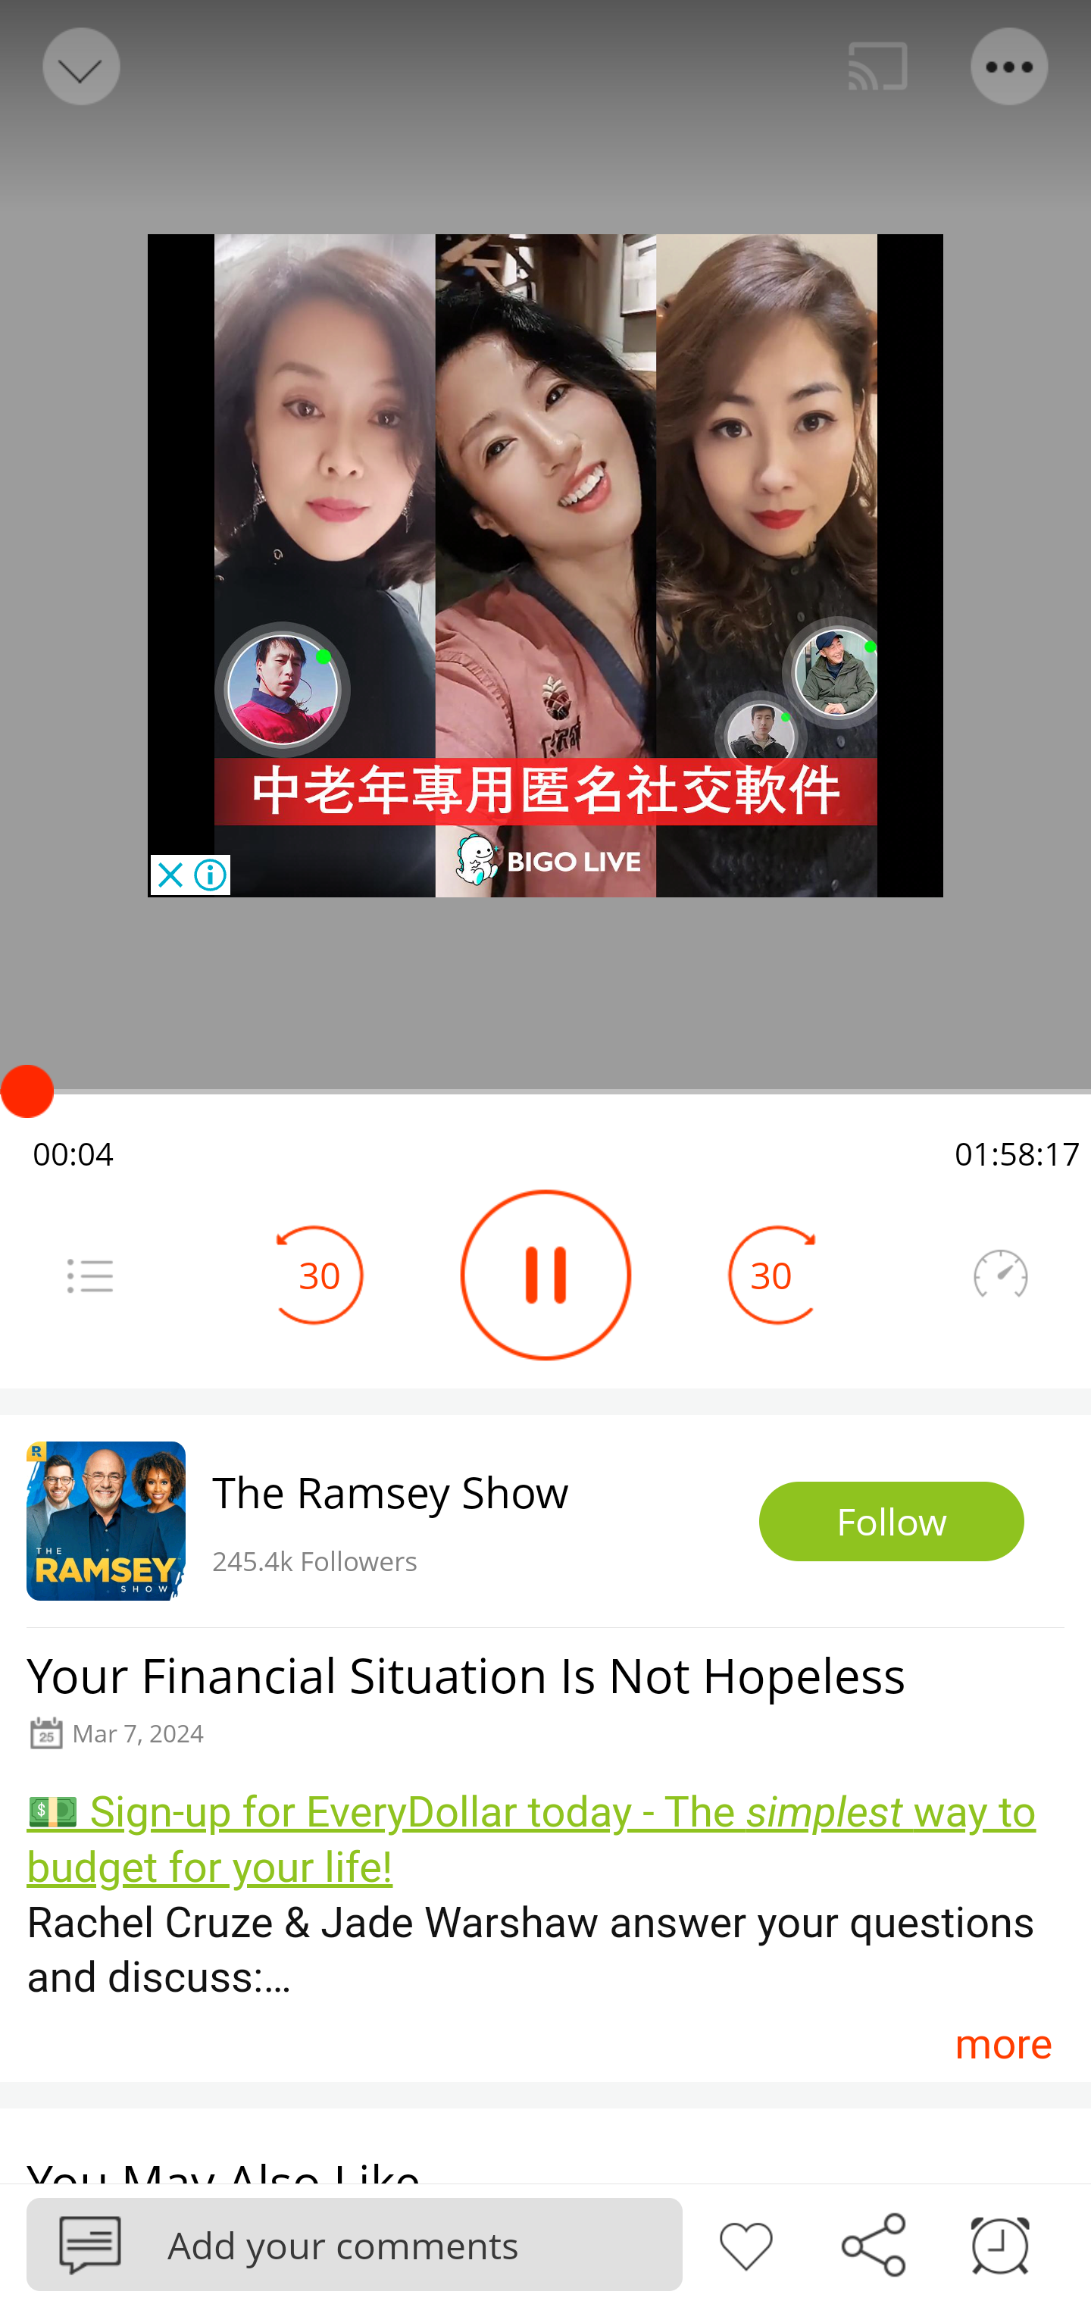 This screenshot has width=1091, height=2304. I want to click on more, so click(1003, 2043).